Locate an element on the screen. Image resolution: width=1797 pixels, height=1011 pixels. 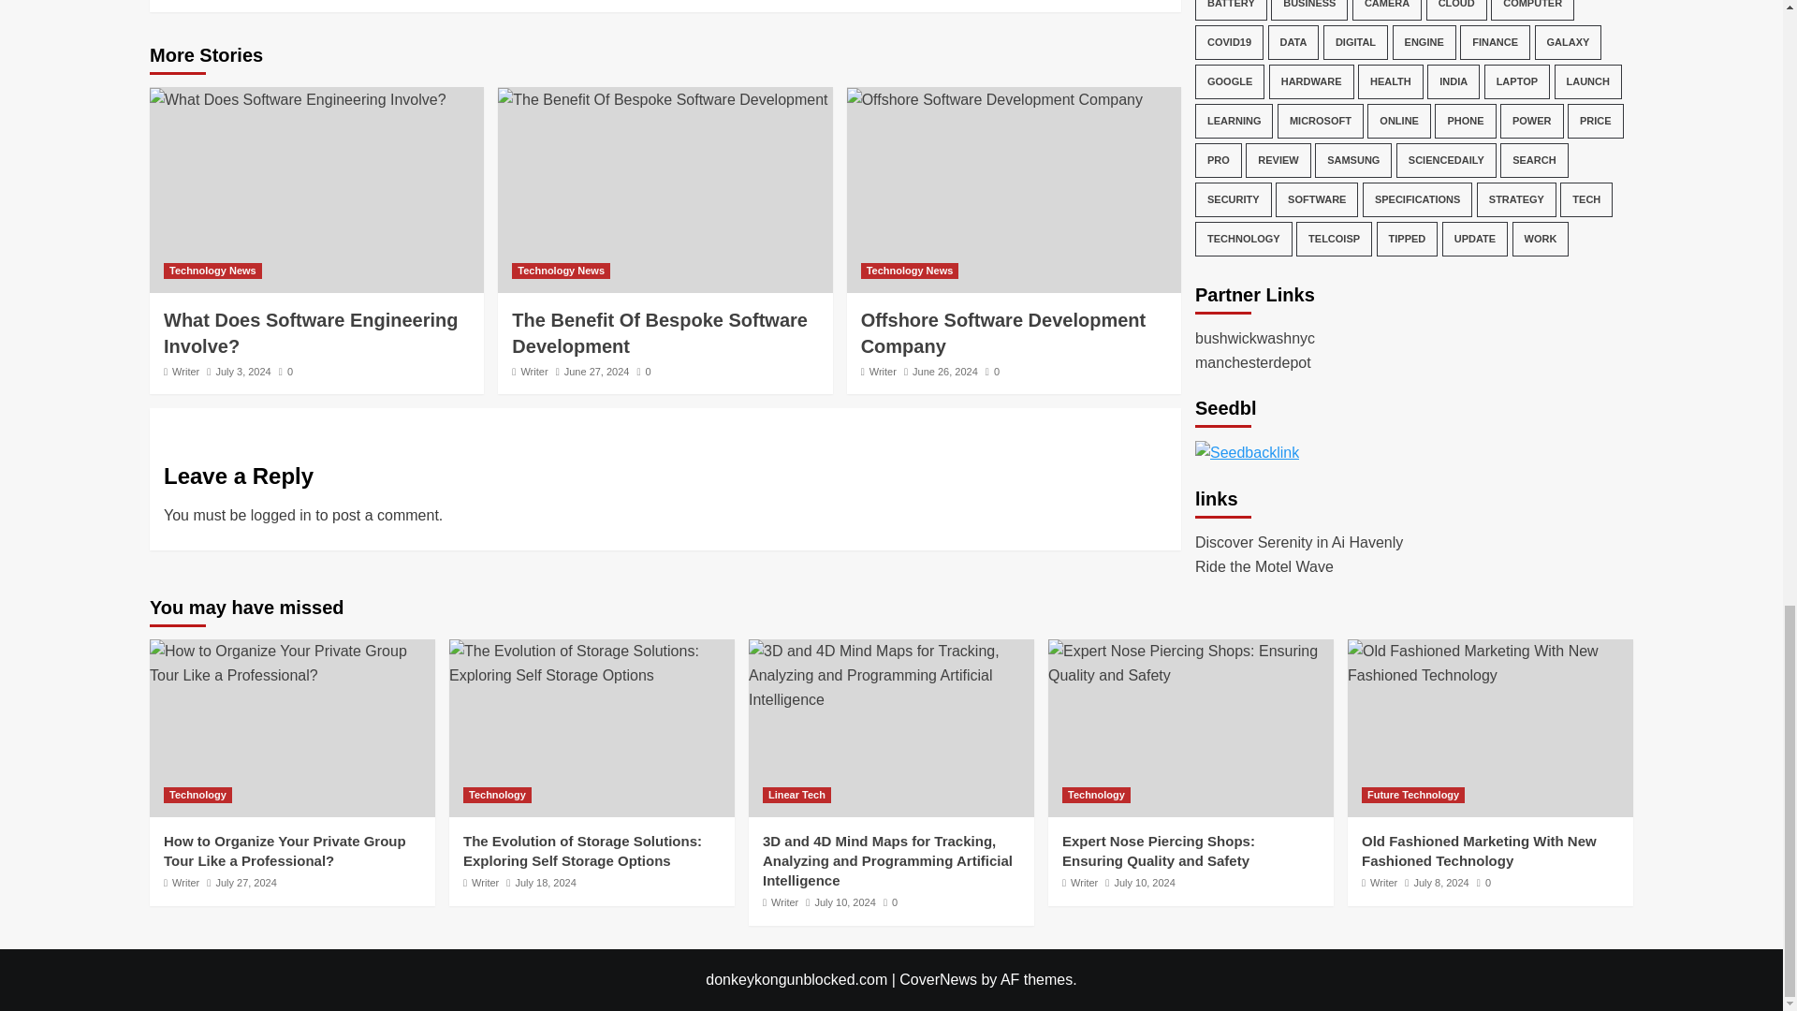
Technology News is located at coordinates (562, 271).